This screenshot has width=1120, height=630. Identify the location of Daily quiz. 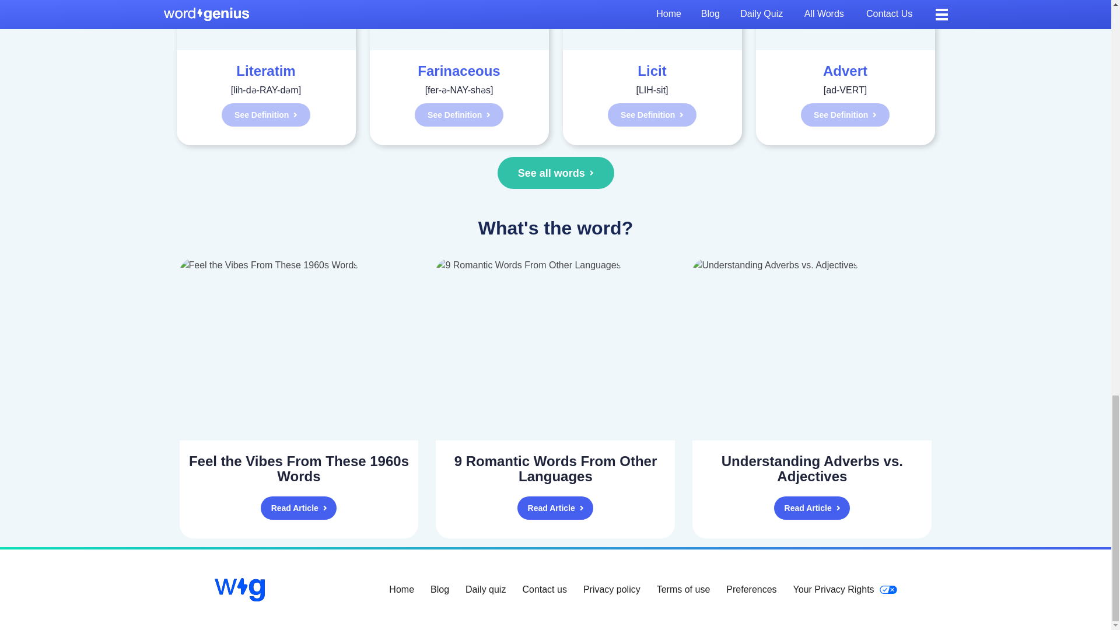
(485, 590).